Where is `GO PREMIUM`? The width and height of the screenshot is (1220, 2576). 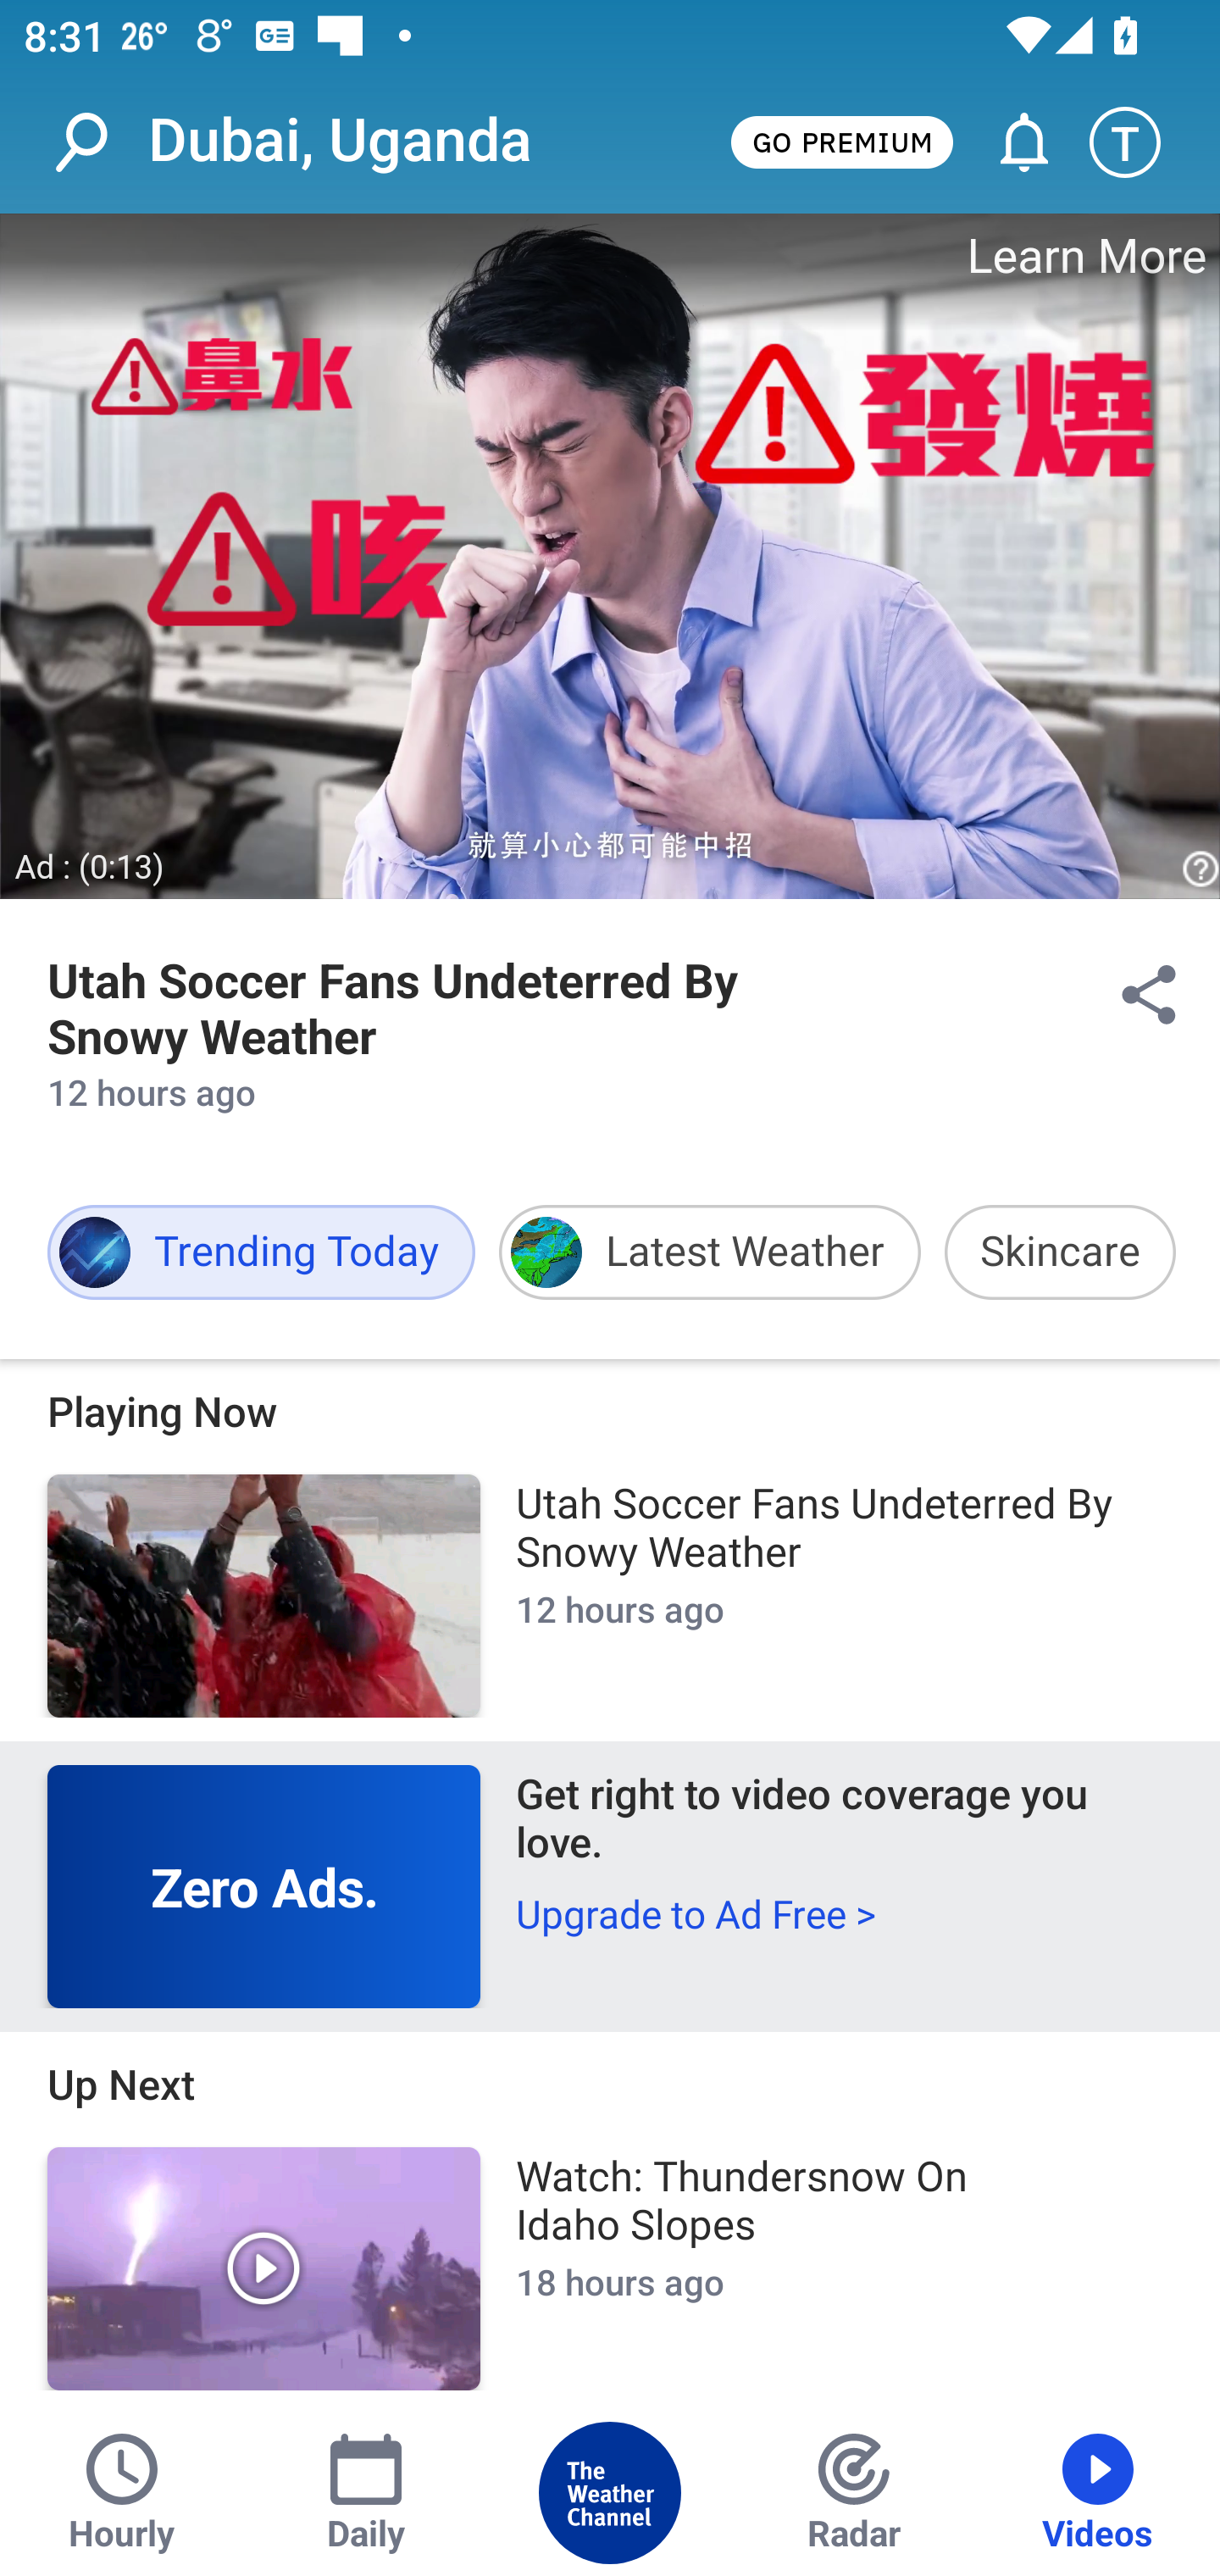 GO PREMIUM is located at coordinates (841, 141).